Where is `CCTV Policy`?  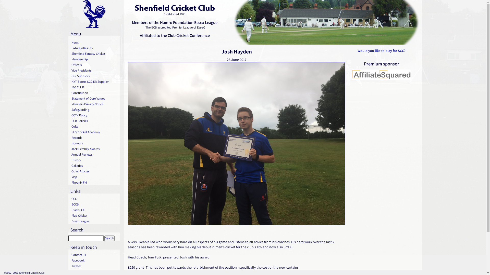 CCTV Policy is located at coordinates (94, 115).